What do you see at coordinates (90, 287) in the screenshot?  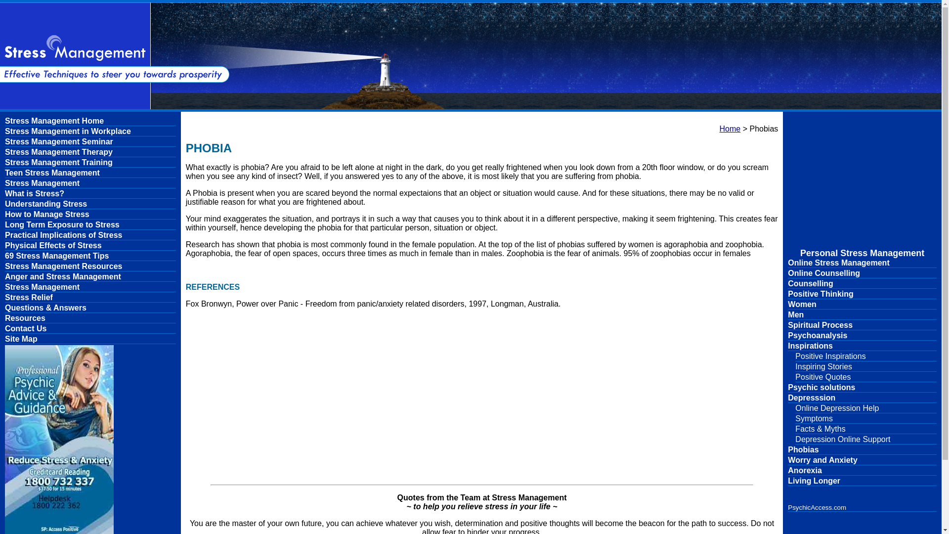 I see `Stress Management` at bounding box center [90, 287].